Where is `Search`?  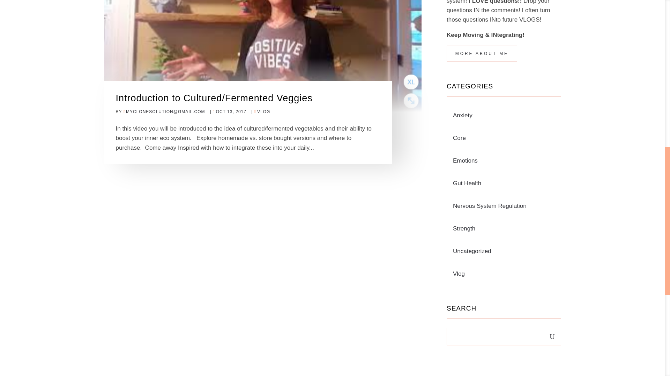
Search is located at coordinates (552, 335).